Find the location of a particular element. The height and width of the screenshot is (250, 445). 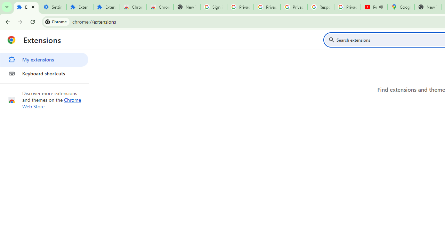

Google Maps is located at coordinates (400, 7).